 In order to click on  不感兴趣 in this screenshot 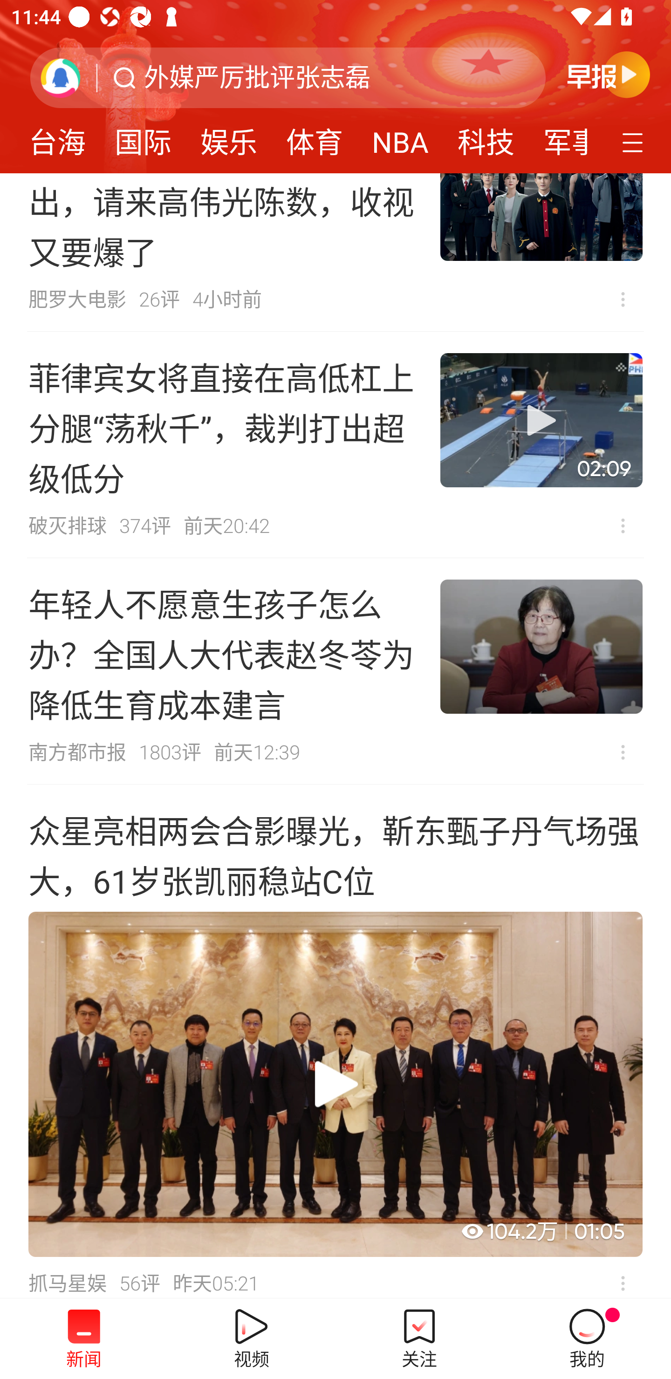, I will do `click(623, 752)`.